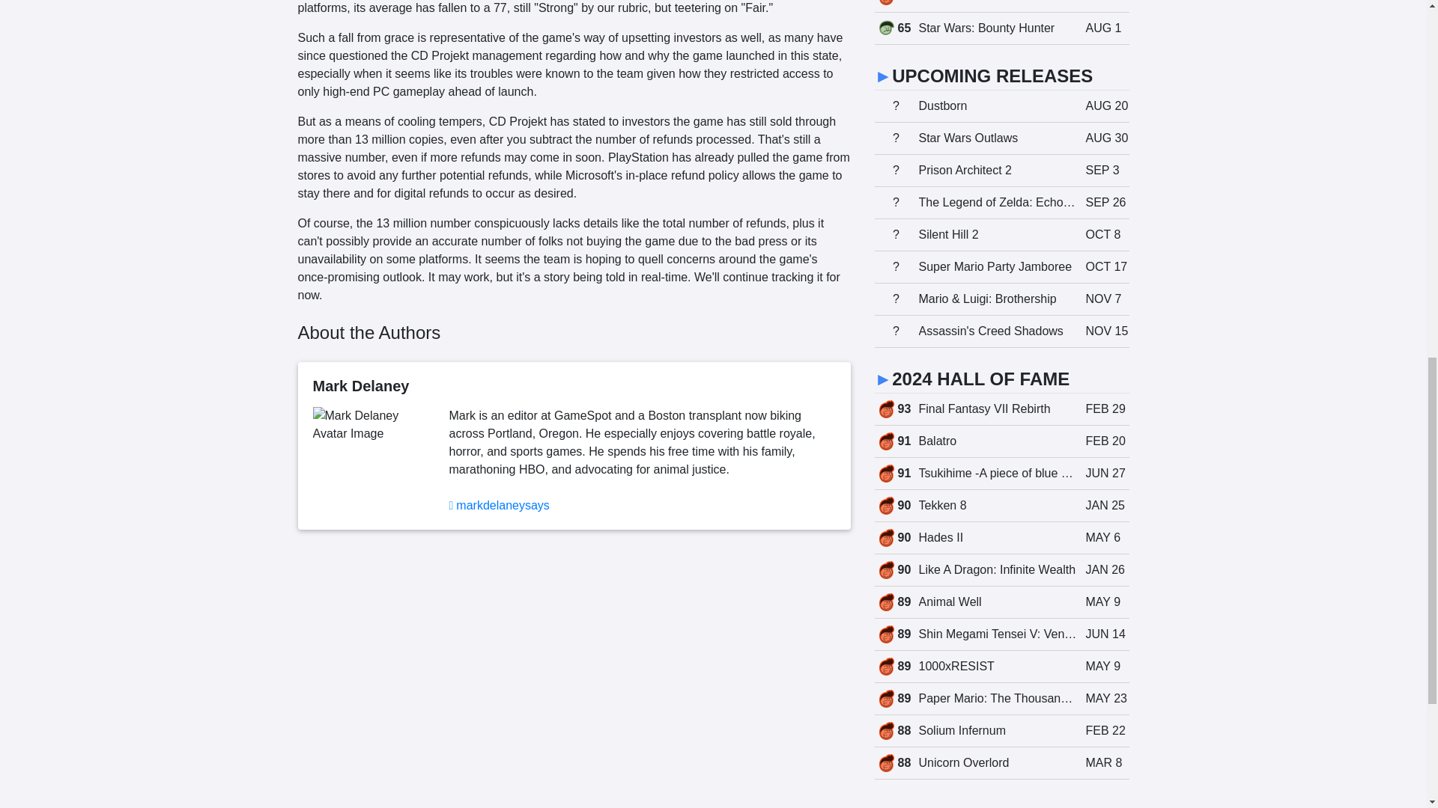  What do you see at coordinates (1001, 6) in the screenshot?
I see `Mark Delaney` at bounding box center [1001, 6].